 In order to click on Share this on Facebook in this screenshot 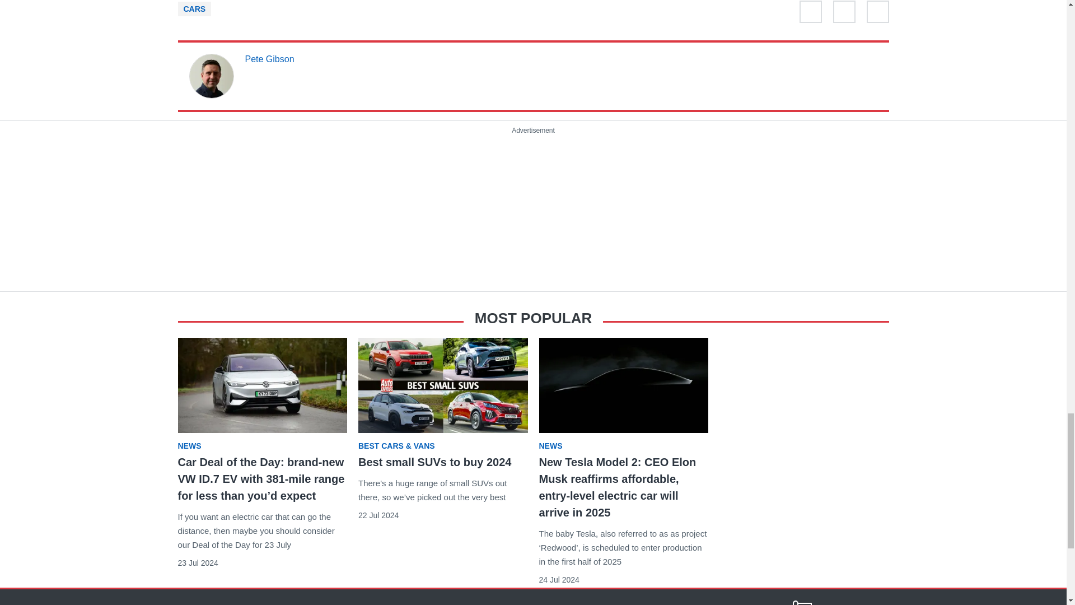, I will do `click(844, 14)`.